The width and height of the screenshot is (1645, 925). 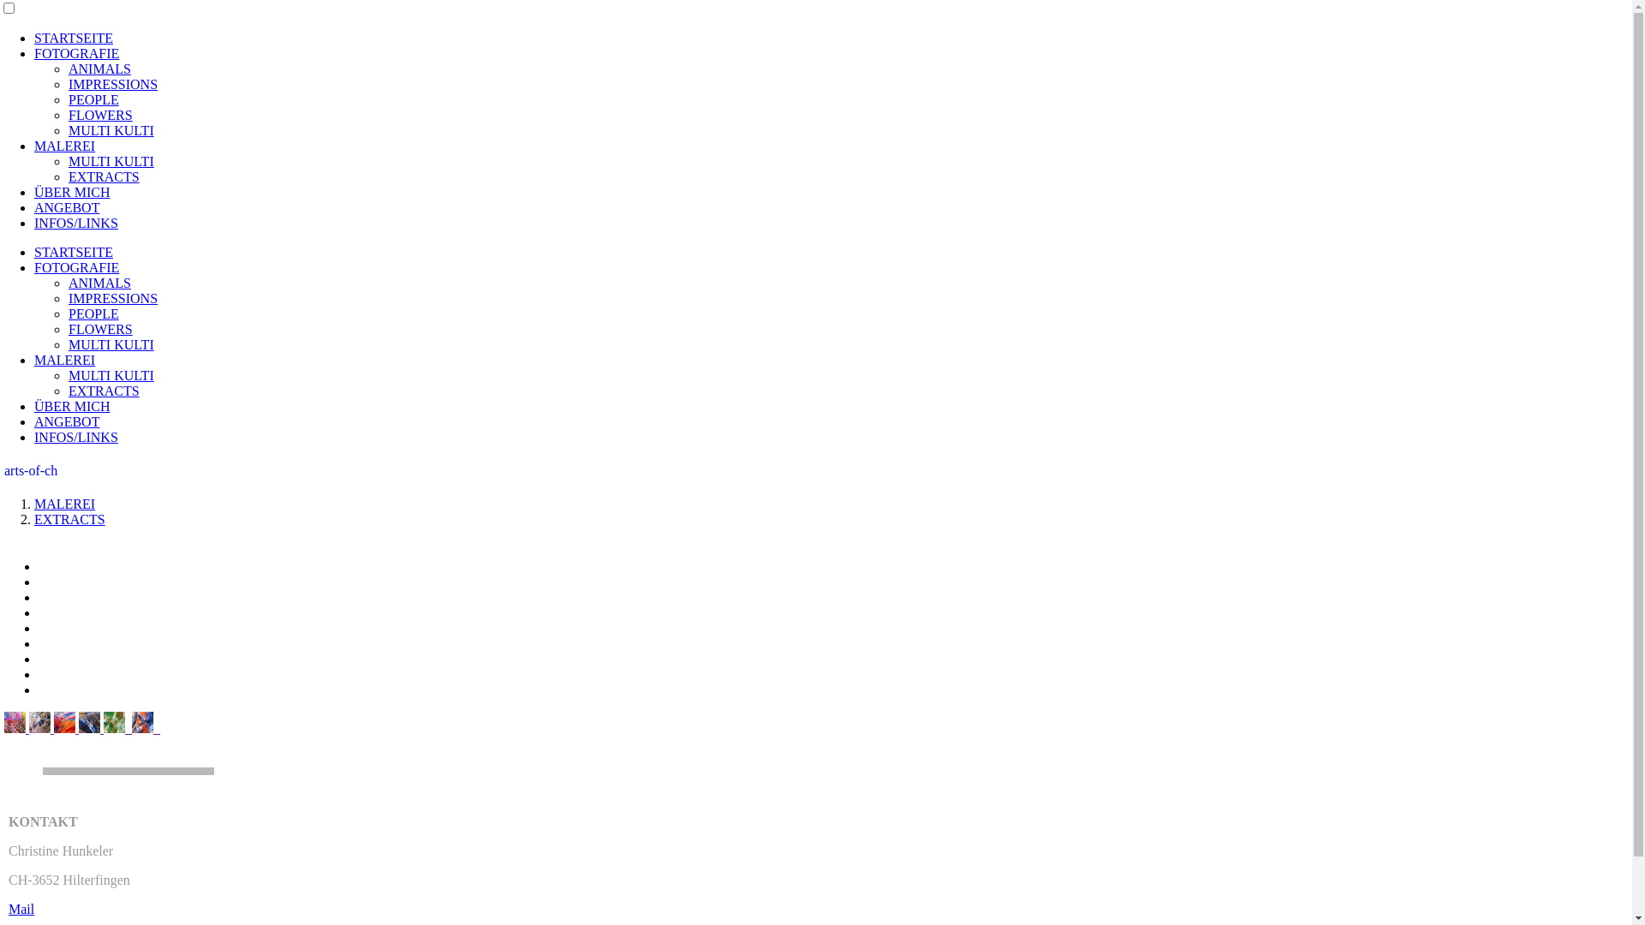 I want to click on ANIMALS, so click(x=99, y=69).